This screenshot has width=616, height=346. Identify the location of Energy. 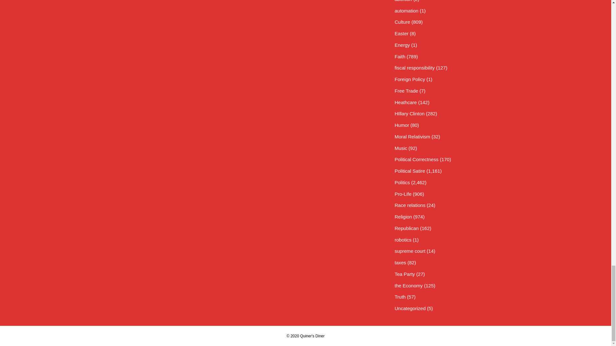
(402, 45).